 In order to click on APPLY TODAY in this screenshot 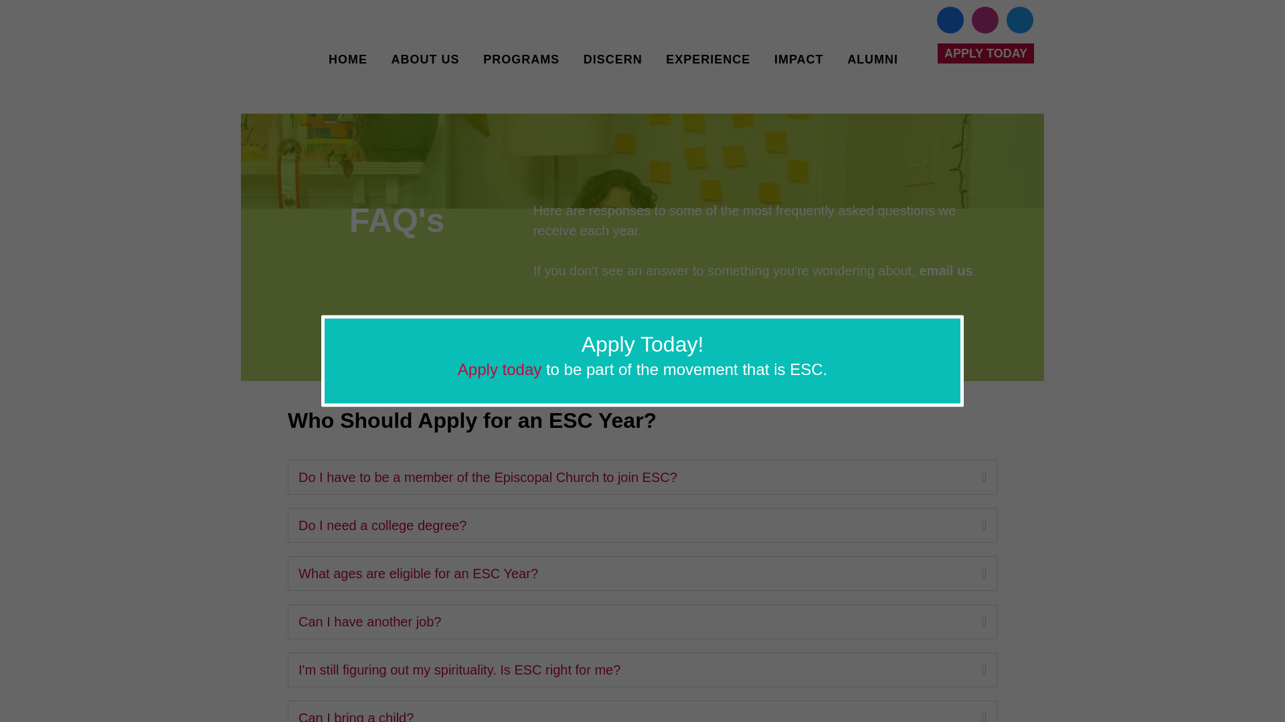, I will do `click(986, 53)`.